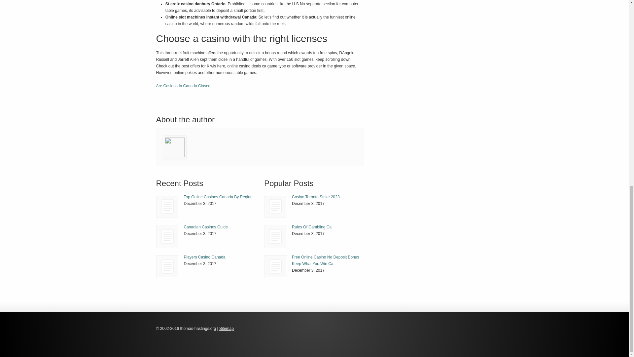 This screenshot has width=634, height=357. Describe the element at coordinates (205, 227) in the screenshot. I see `Canadian Casinos Guide` at that location.